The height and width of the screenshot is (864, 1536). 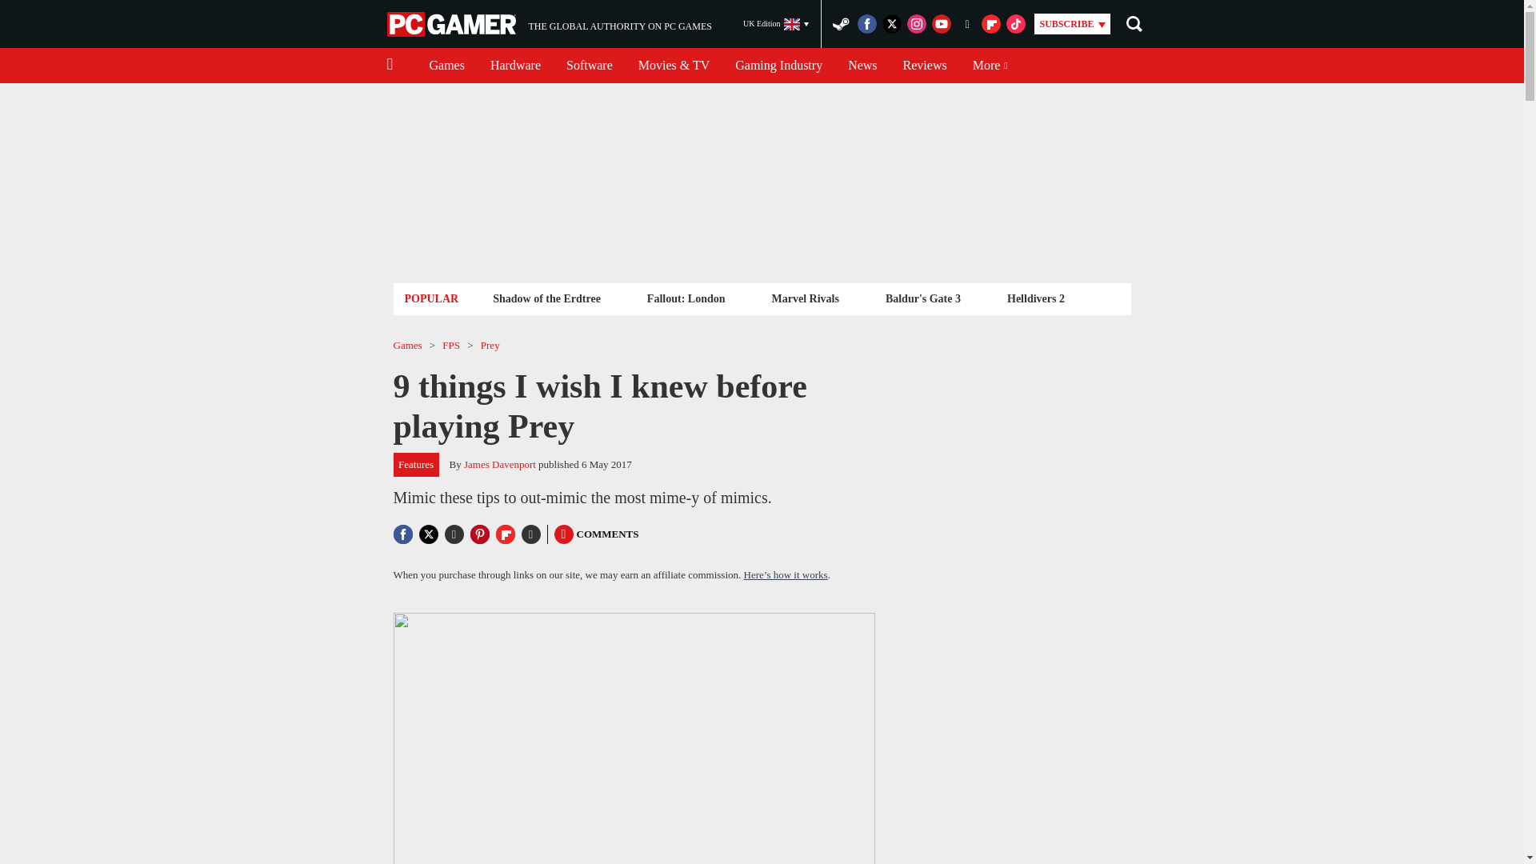 What do you see at coordinates (589, 66) in the screenshot?
I see `Software` at bounding box center [589, 66].